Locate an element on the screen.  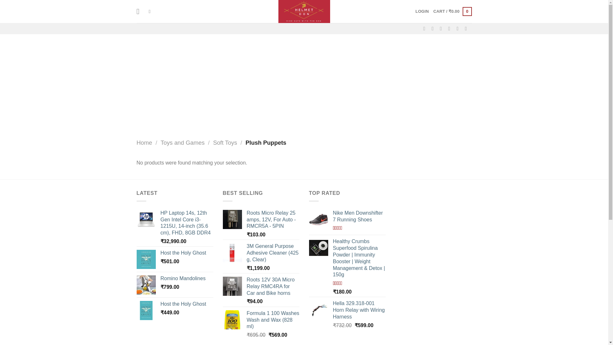
Home is located at coordinates (144, 142).